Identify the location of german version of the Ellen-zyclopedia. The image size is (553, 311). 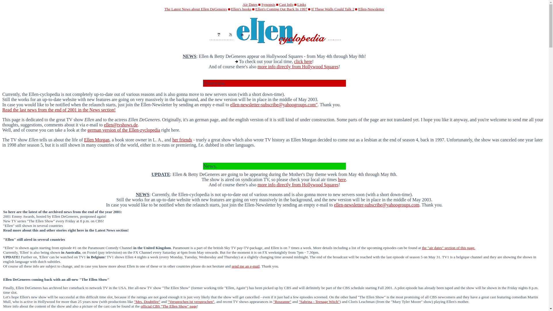
(124, 130).